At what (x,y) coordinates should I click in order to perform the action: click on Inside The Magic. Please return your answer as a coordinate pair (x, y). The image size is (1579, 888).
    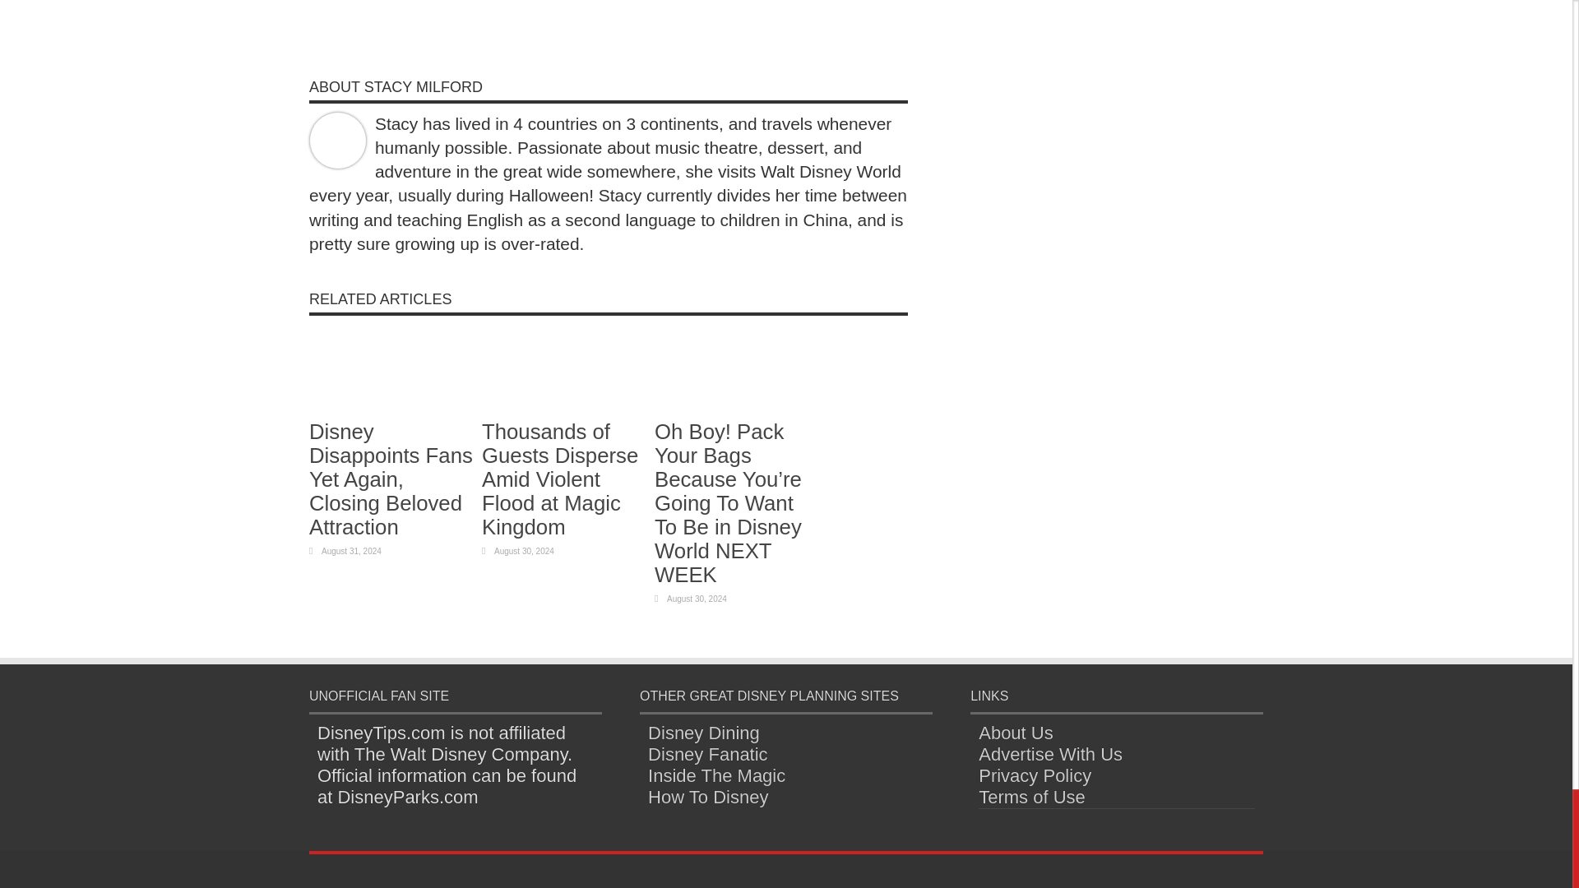
    Looking at the image, I should click on (715, 775).